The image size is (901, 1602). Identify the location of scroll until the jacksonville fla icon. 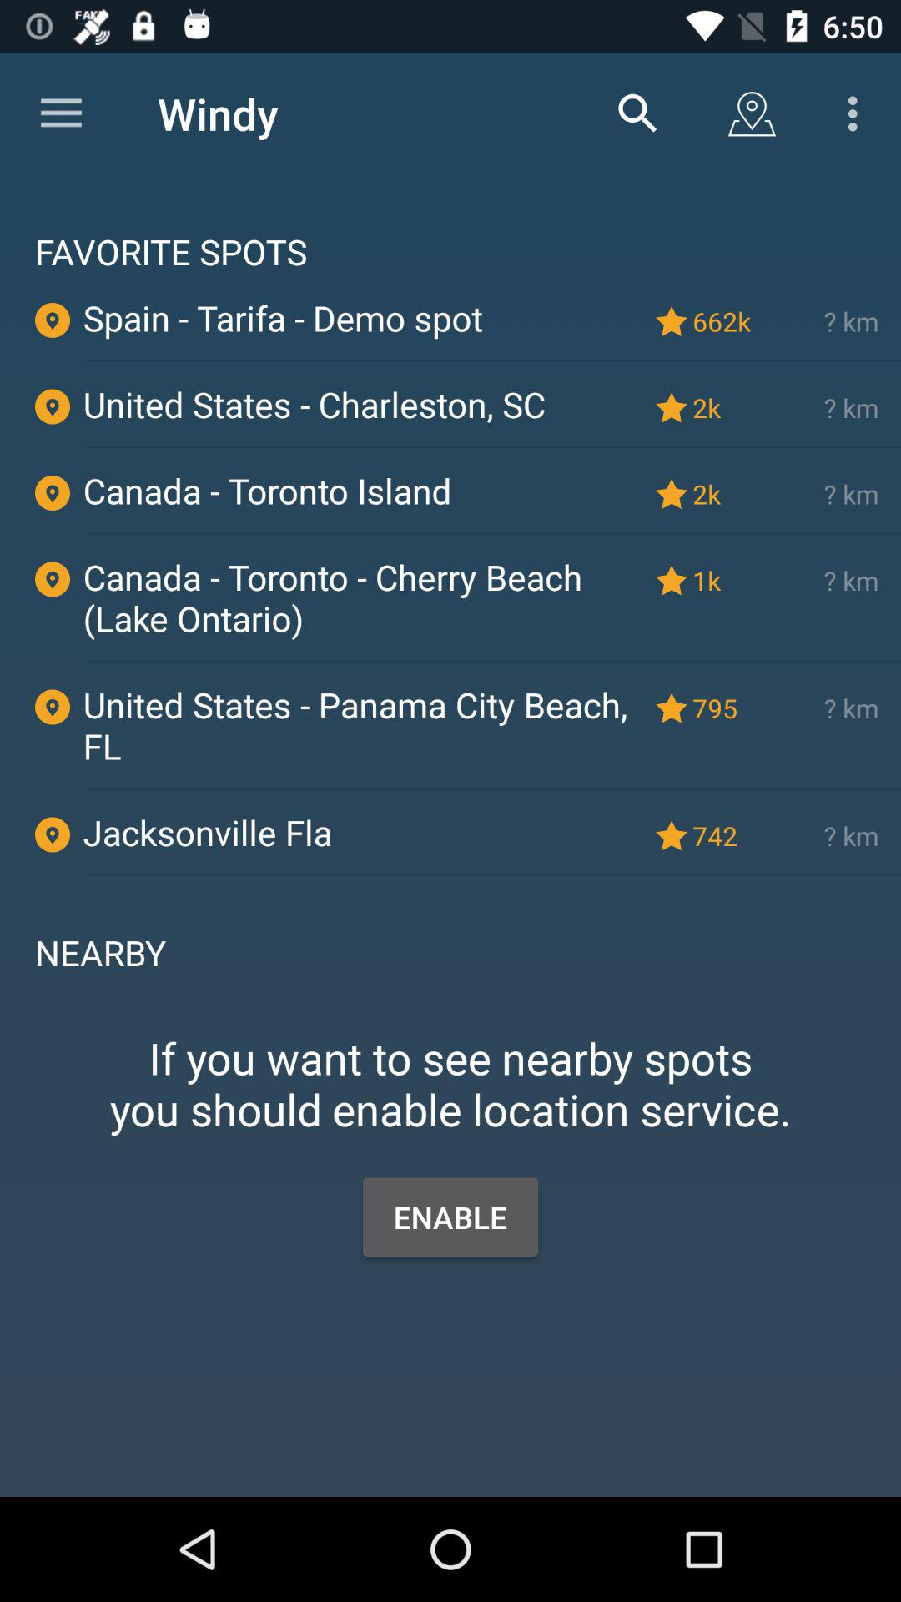
(360, 832).